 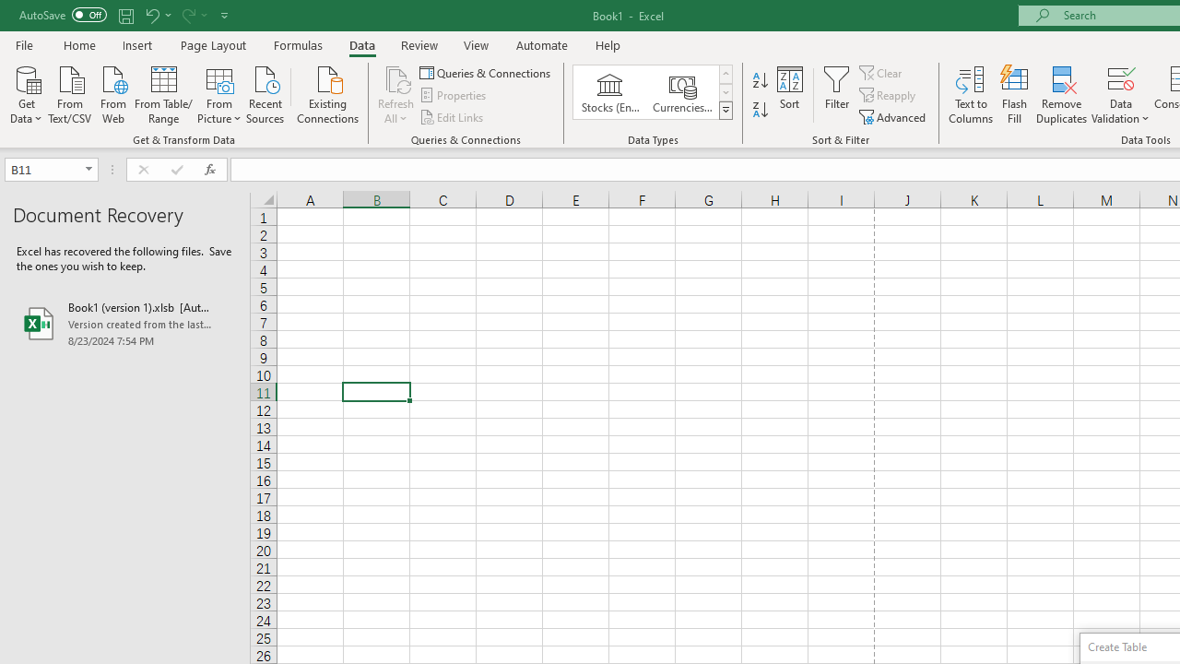 I want to click on Get Data, so click(x=26, y=93).